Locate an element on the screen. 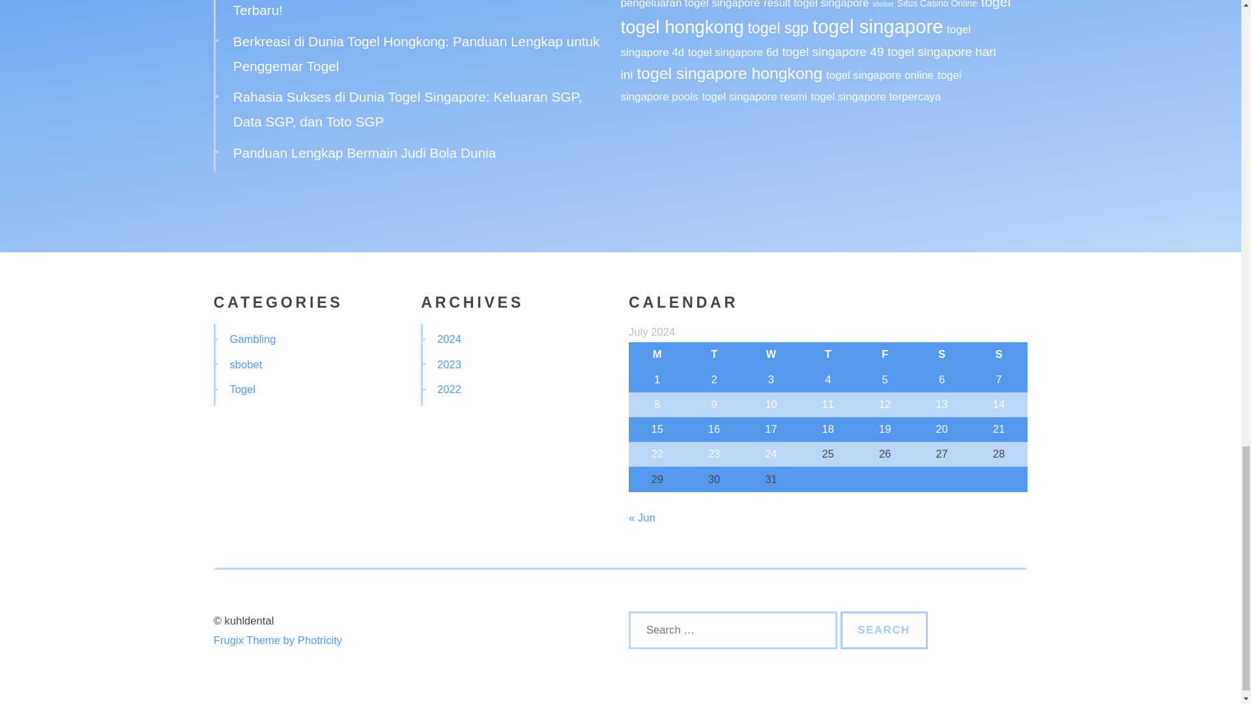 The width and height of the screenshot is (1251, 704). sbobet is located at coordinates (882, 4).